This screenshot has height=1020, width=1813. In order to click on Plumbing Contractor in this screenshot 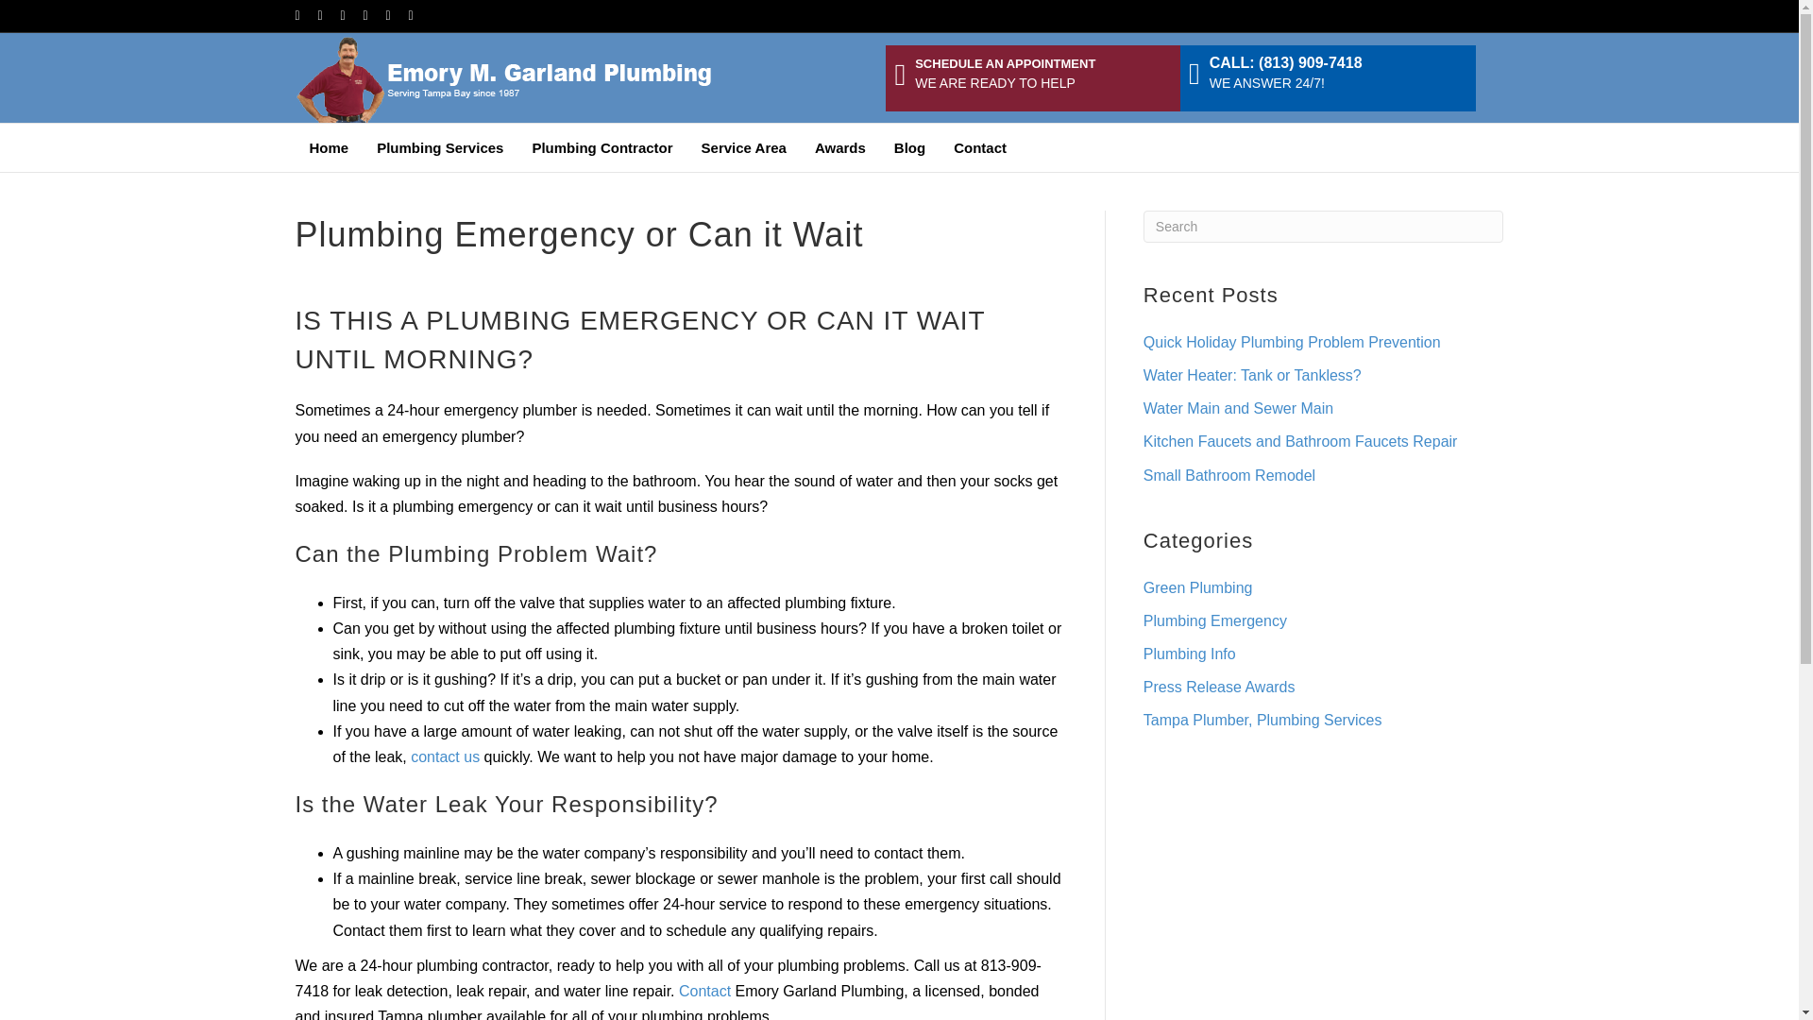, I will do `click(602, 147)`.